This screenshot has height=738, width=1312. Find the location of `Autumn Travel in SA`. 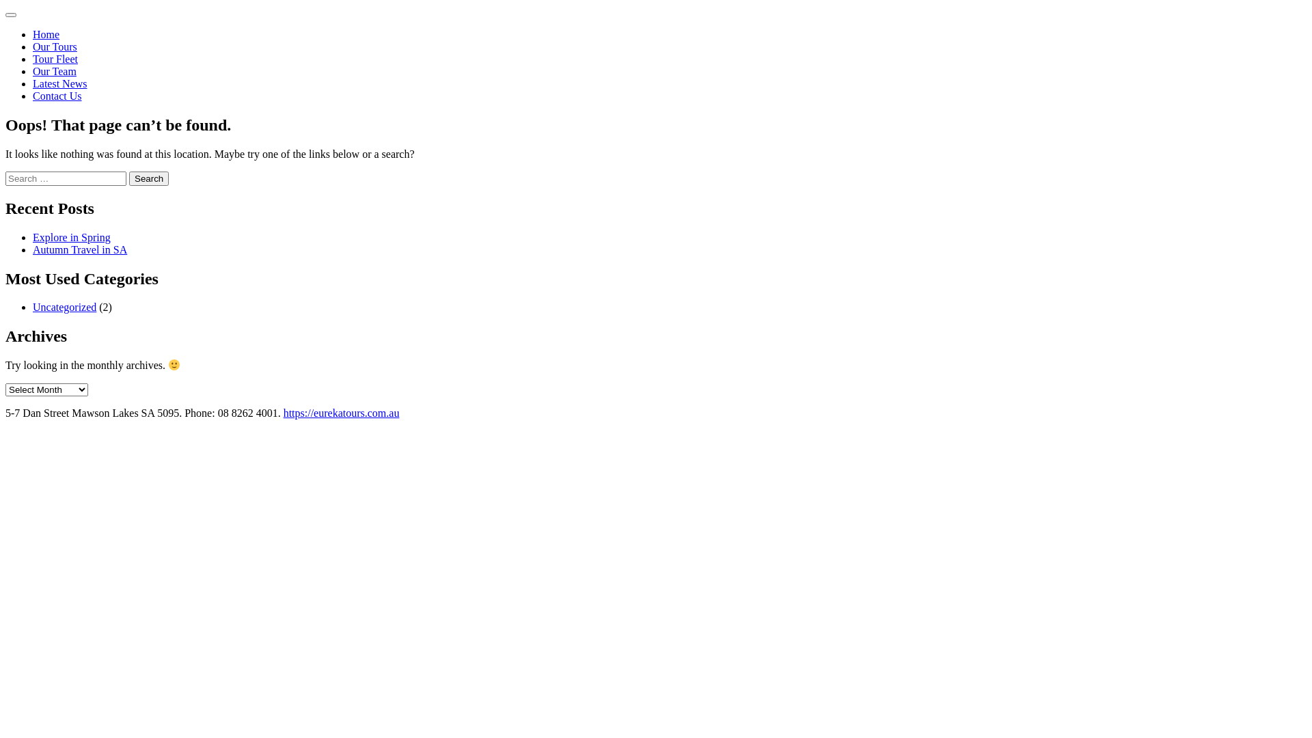

Autumn Travel in SA is located at coordinates (80, 249).